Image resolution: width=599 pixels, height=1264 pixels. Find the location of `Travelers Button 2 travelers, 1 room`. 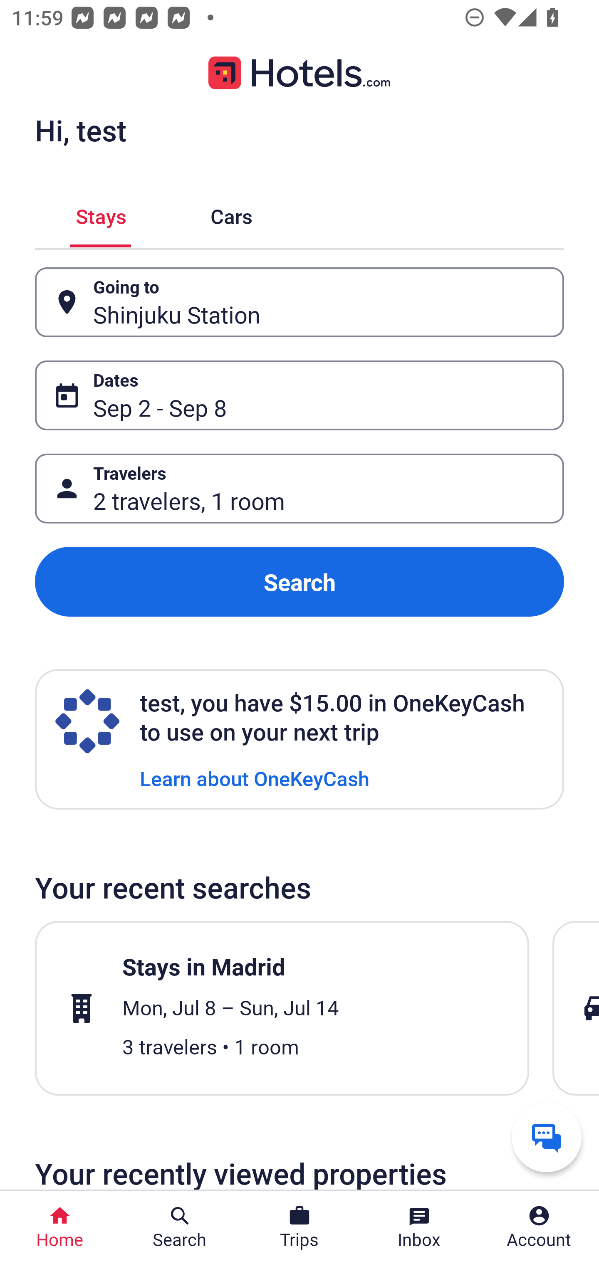

Travelers Button 2 travelers, 1 room is located at coordinates (299, 488).